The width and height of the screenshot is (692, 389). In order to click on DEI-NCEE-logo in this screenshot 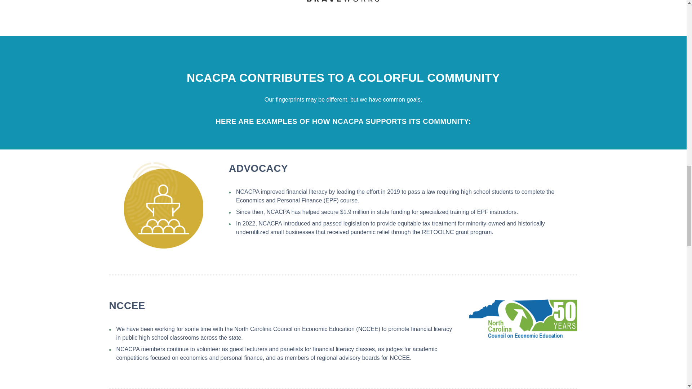, I will do `click(523, 319)`.